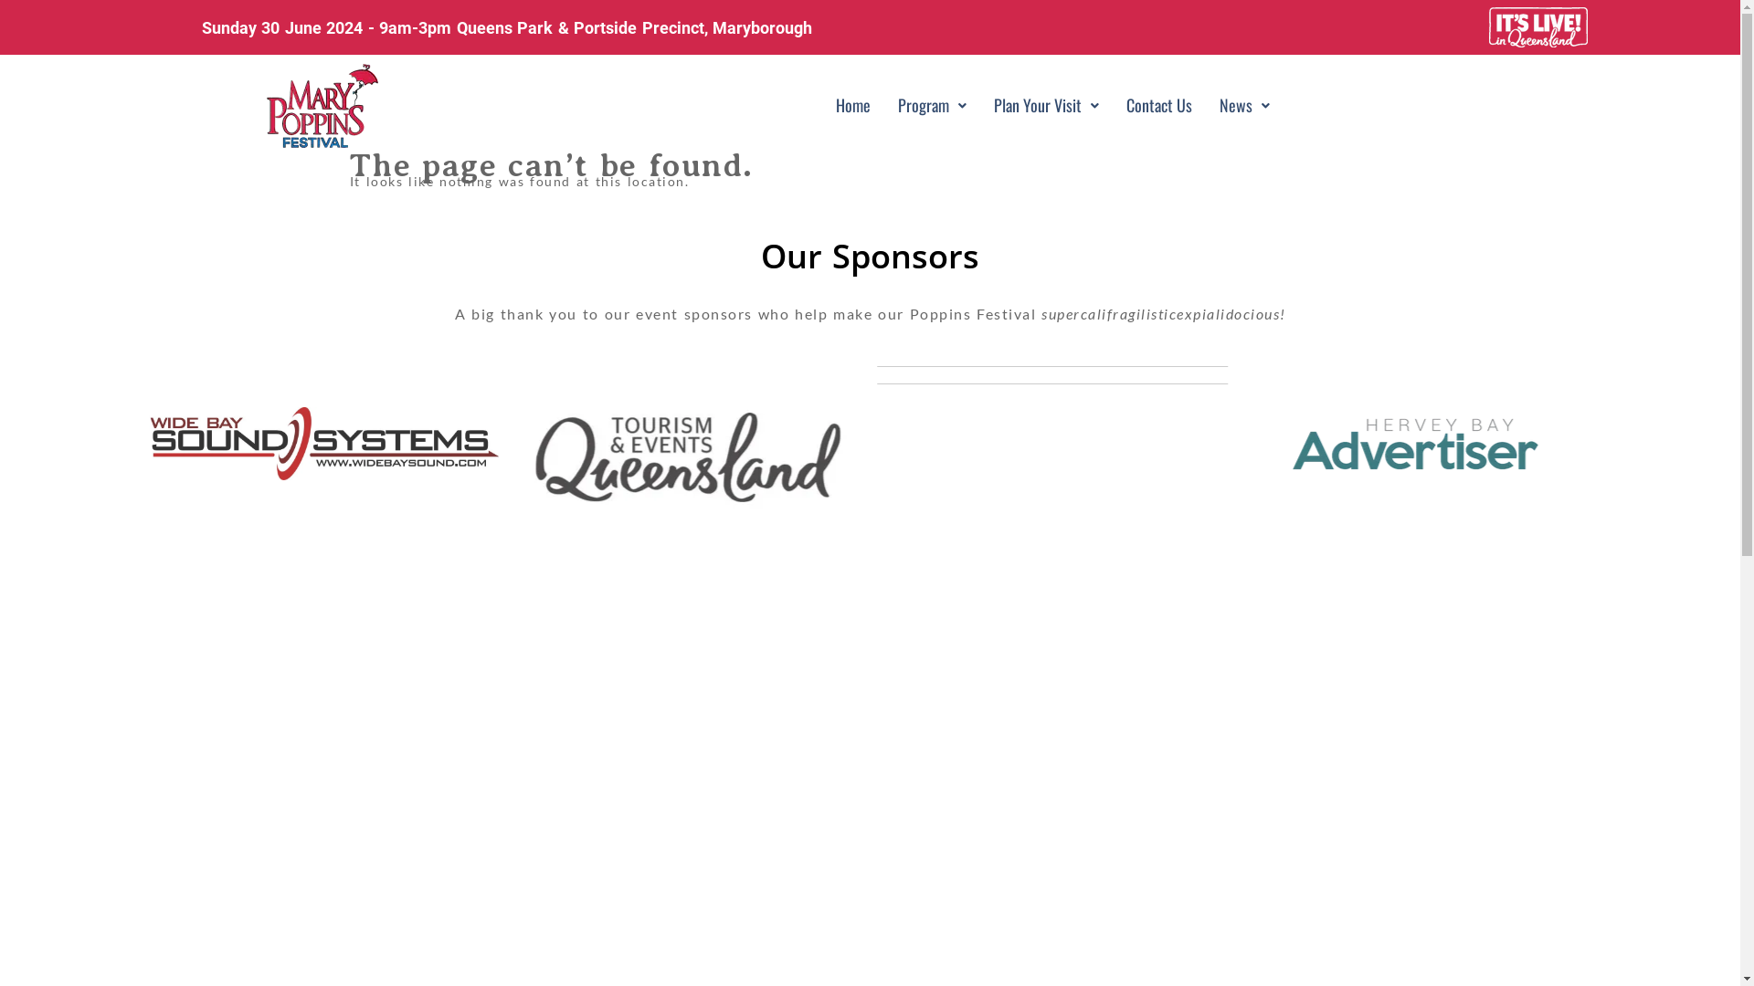  Describe the element at coordinates (1047, 106) in the screenshot. I see `Plan Your Visit` at that location.